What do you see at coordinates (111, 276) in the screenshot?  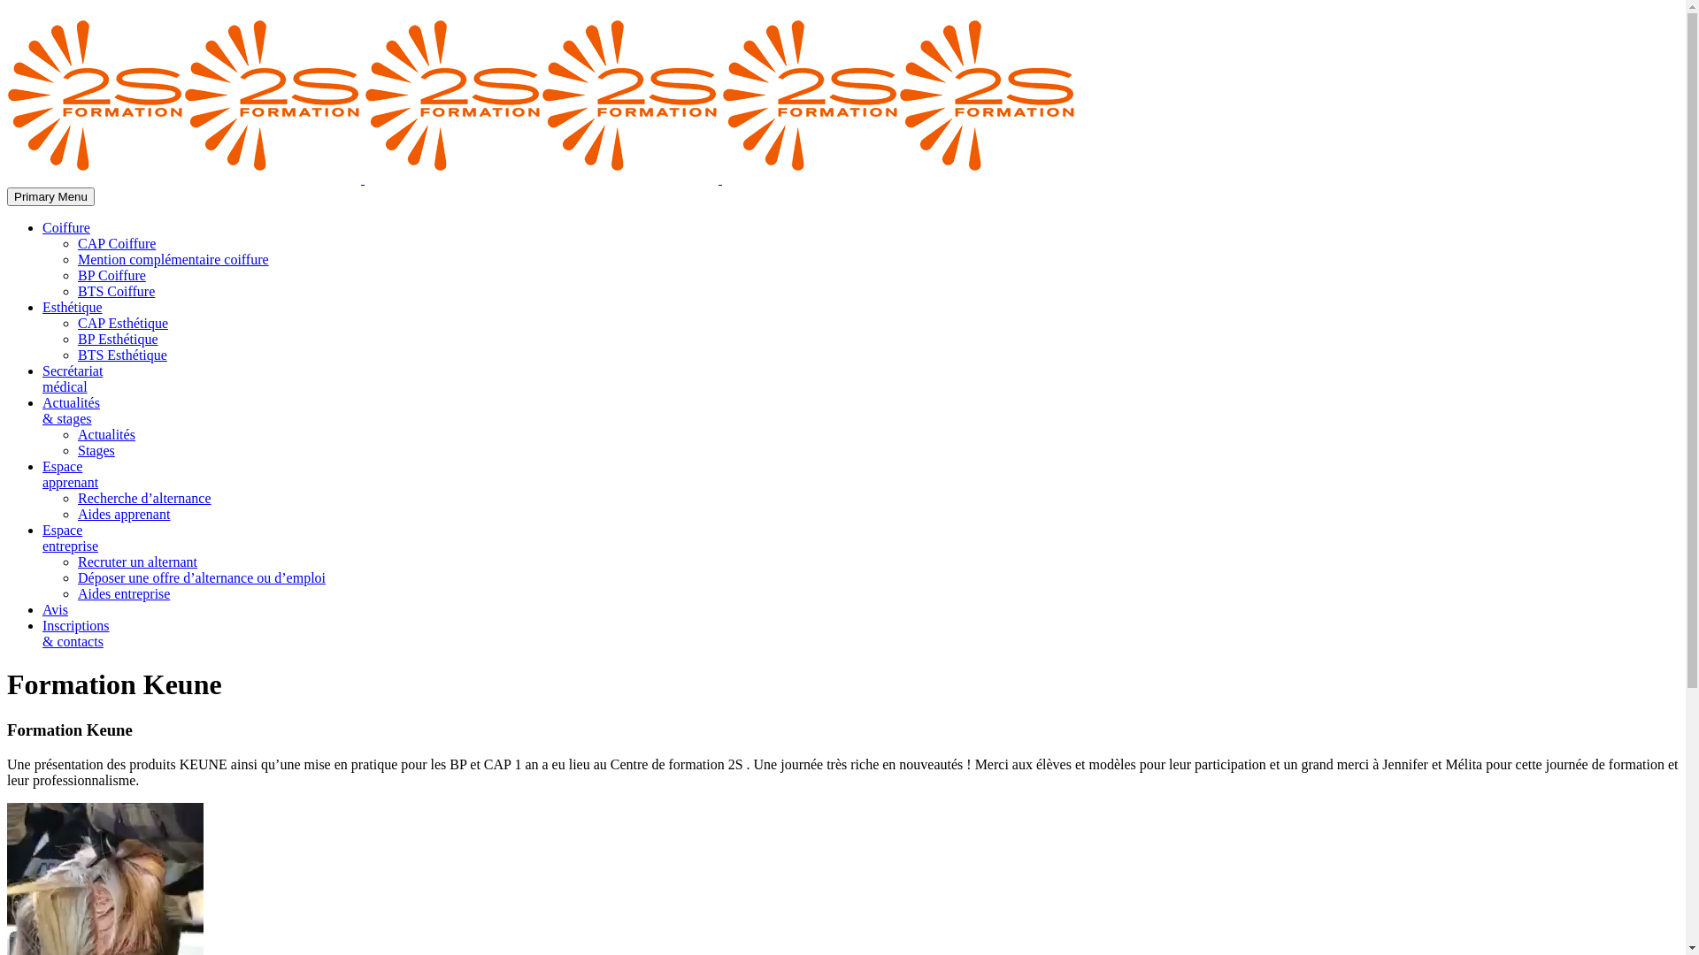 I see `BP Coiffure` at bounding box center [111, 276].